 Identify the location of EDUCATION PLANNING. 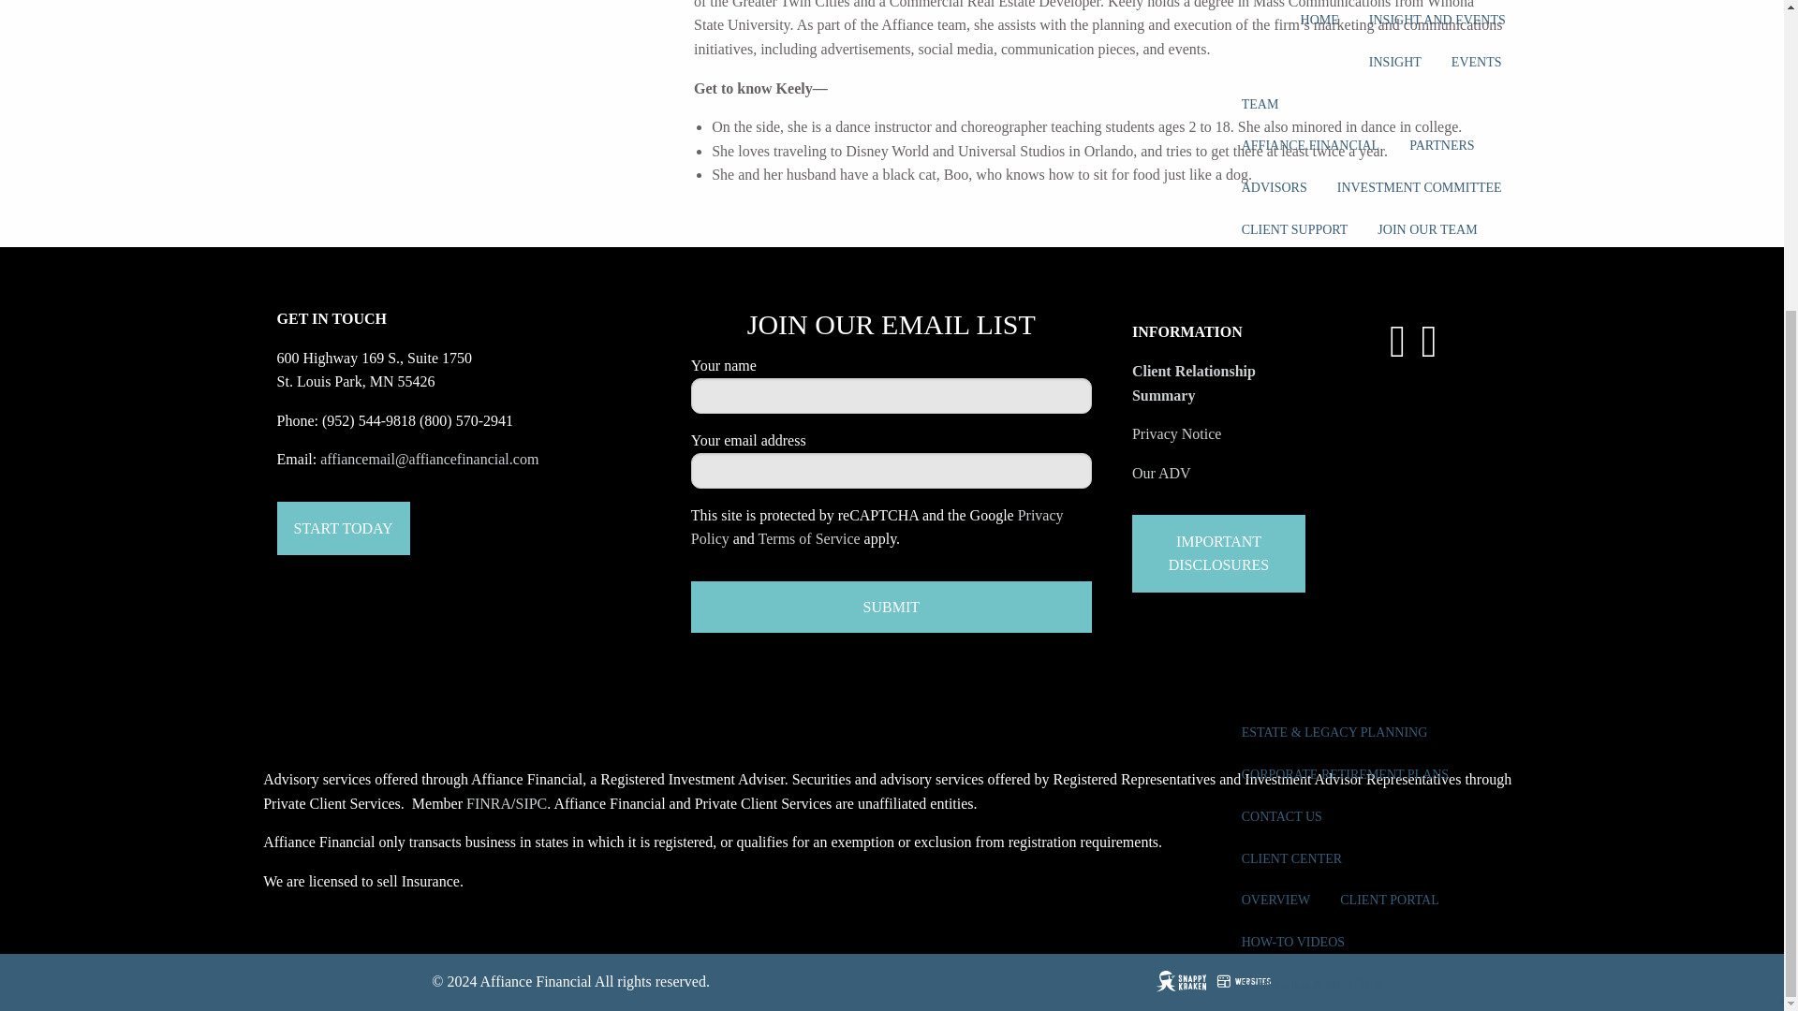
(1314, 212).